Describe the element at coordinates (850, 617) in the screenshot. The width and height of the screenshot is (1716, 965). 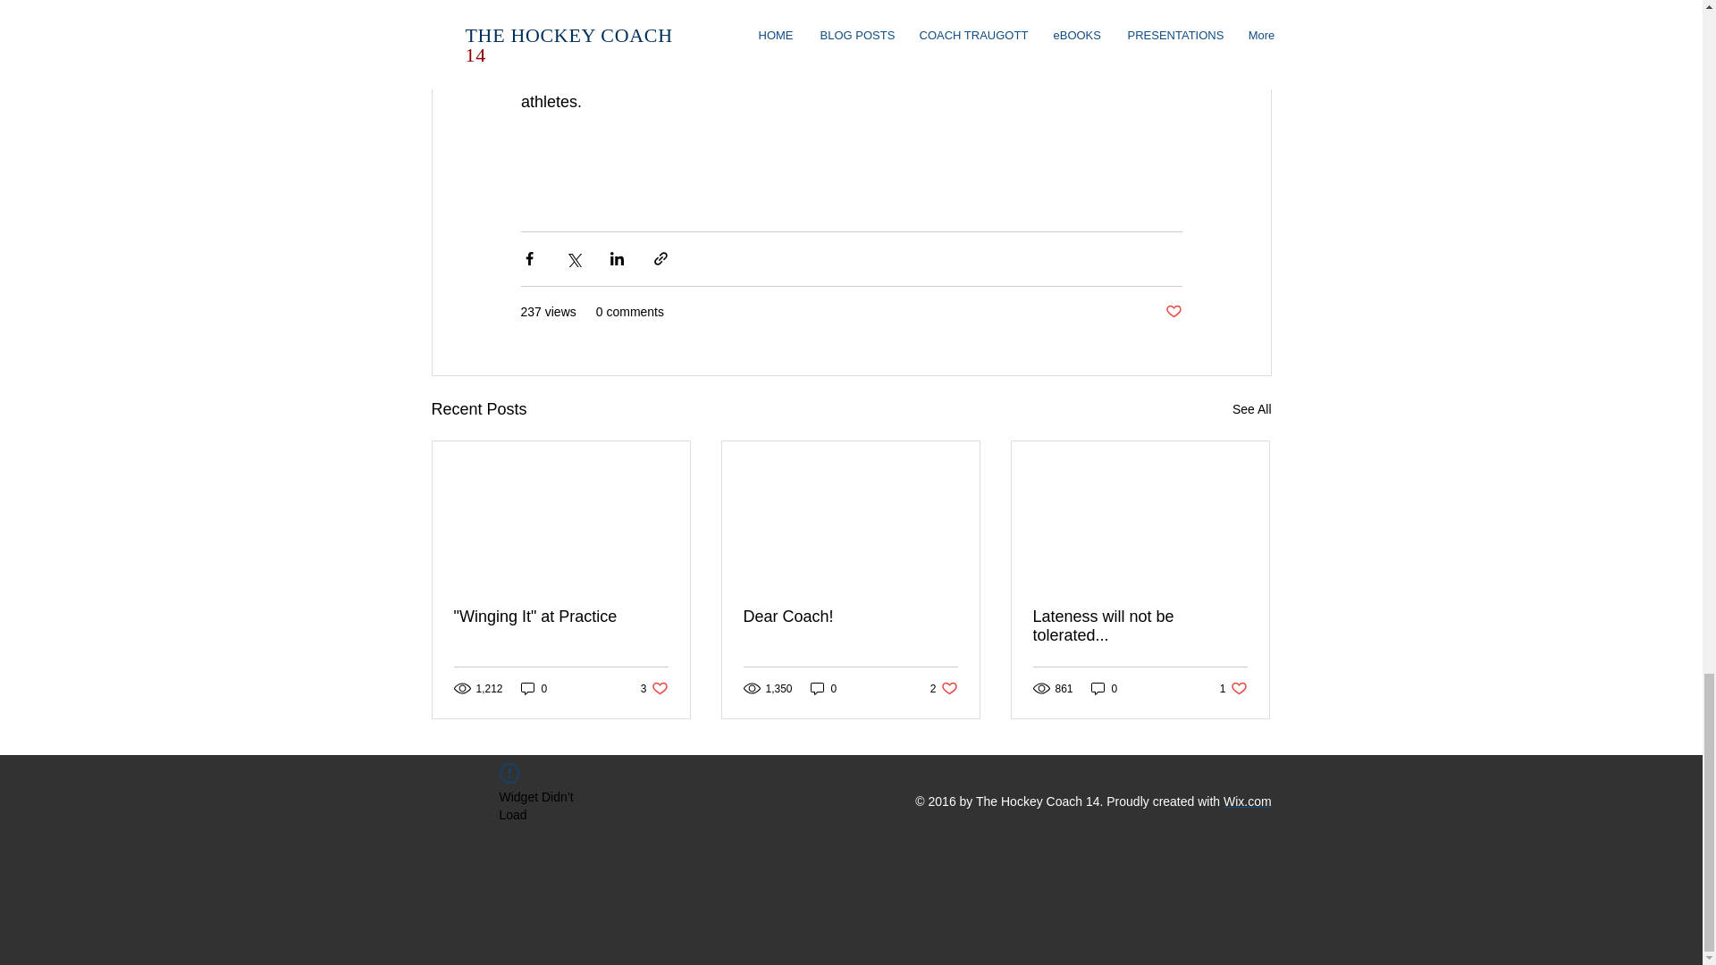
I see `"Winging It" at Practice` at that location.